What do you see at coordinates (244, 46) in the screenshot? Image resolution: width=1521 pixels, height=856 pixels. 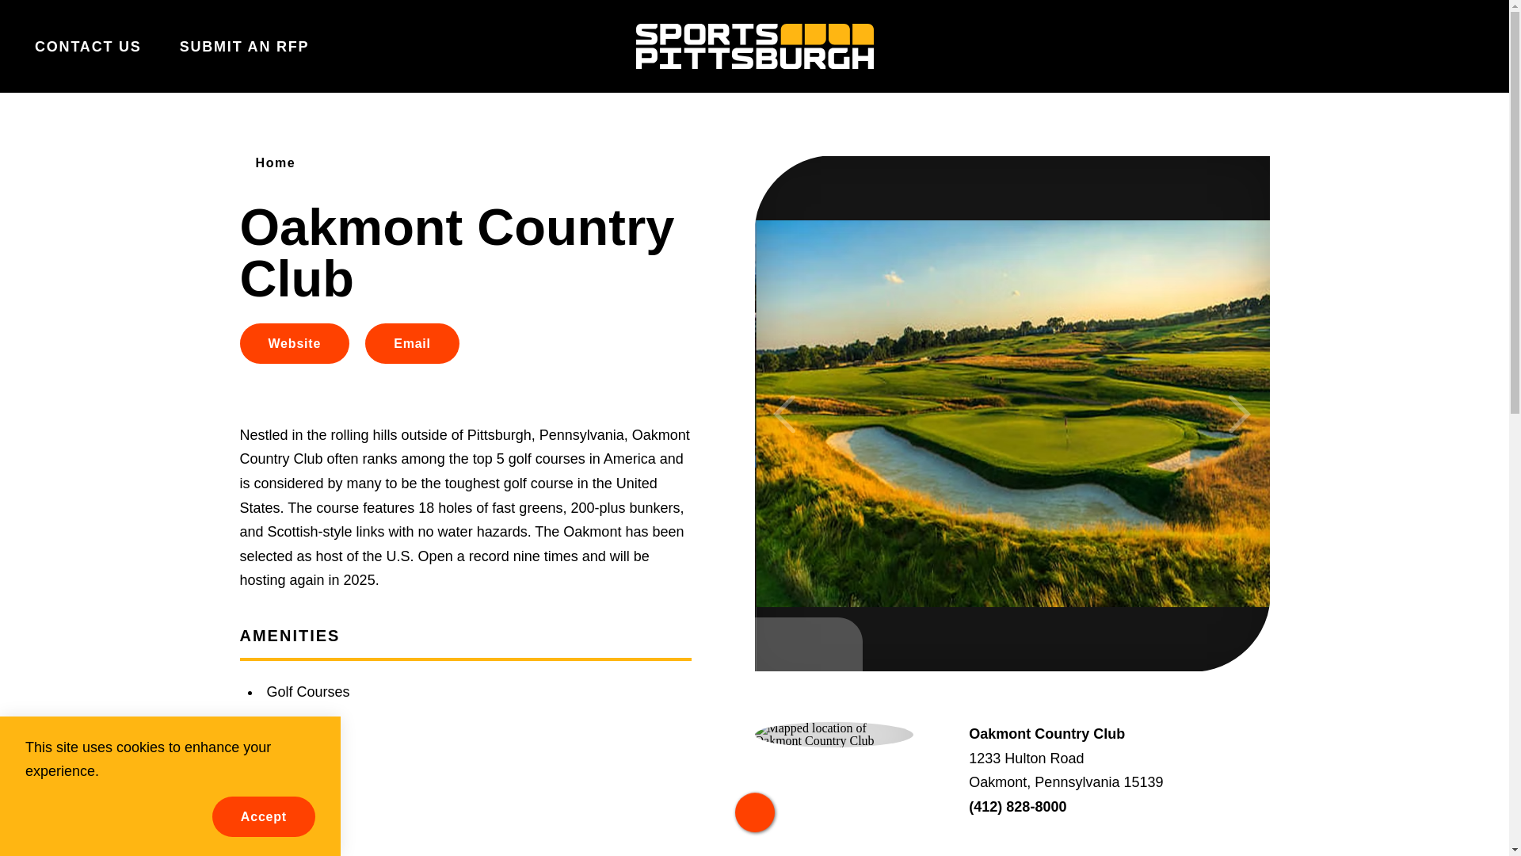 I see `SUBMIT AN RFP` at bounding box center [244, 46].